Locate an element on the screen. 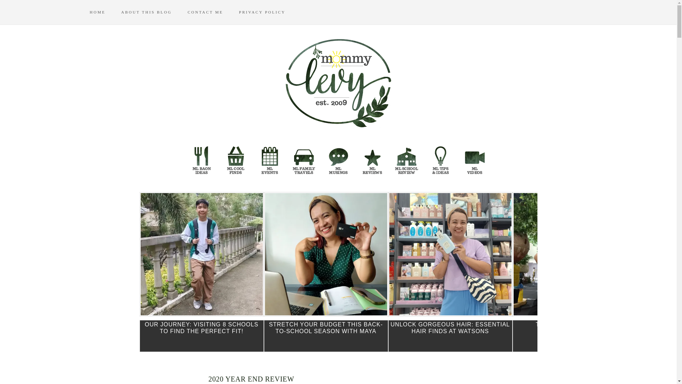  OUR JOURNEY: VISITING 8 SCHOOLS TO FIND THE PERFECT FIT! is located at coordinates (201, 336).